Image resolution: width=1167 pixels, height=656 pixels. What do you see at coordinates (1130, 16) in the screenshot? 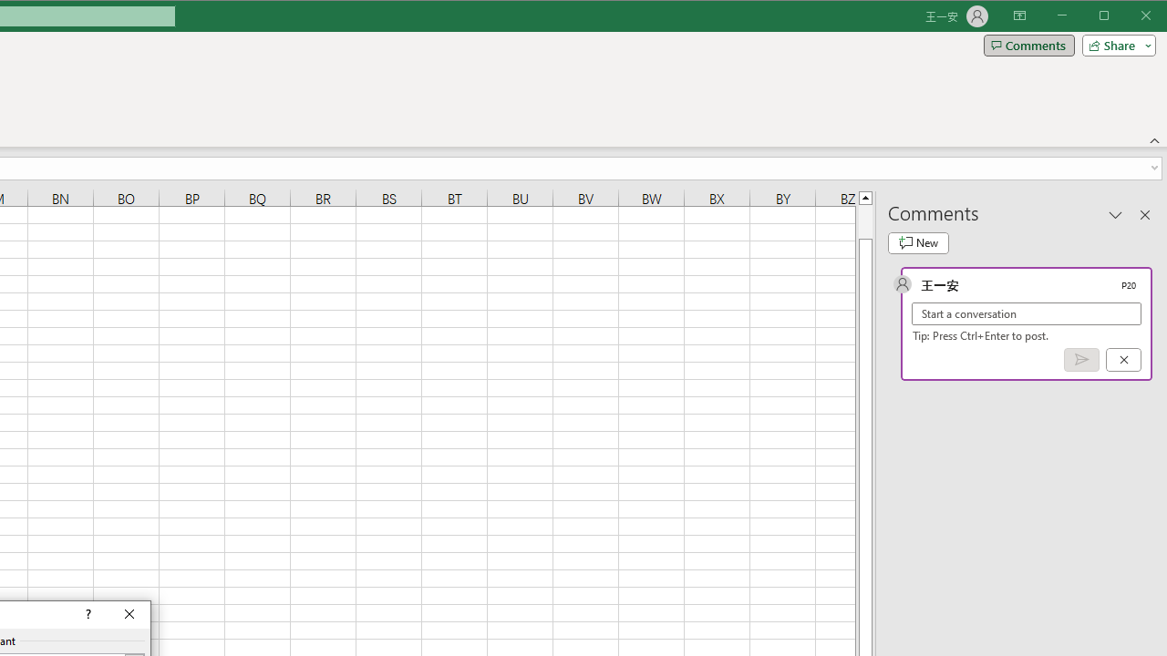
I see `Maximize` at bounding box center [1130, 16].